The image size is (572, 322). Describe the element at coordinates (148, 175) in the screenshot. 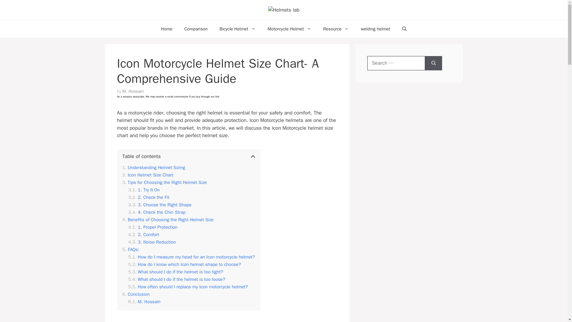

I see `Icon Helmet Size Chart` at that location.